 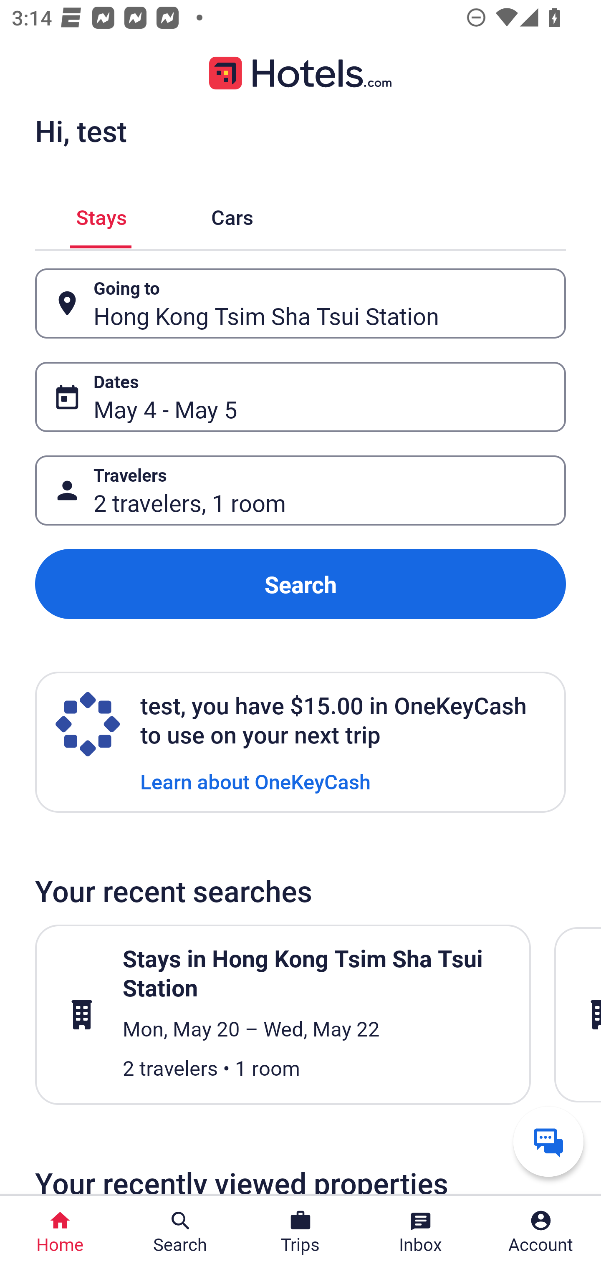 I want to click on Get help from a virtual agent, so click(x=548, y=1141).